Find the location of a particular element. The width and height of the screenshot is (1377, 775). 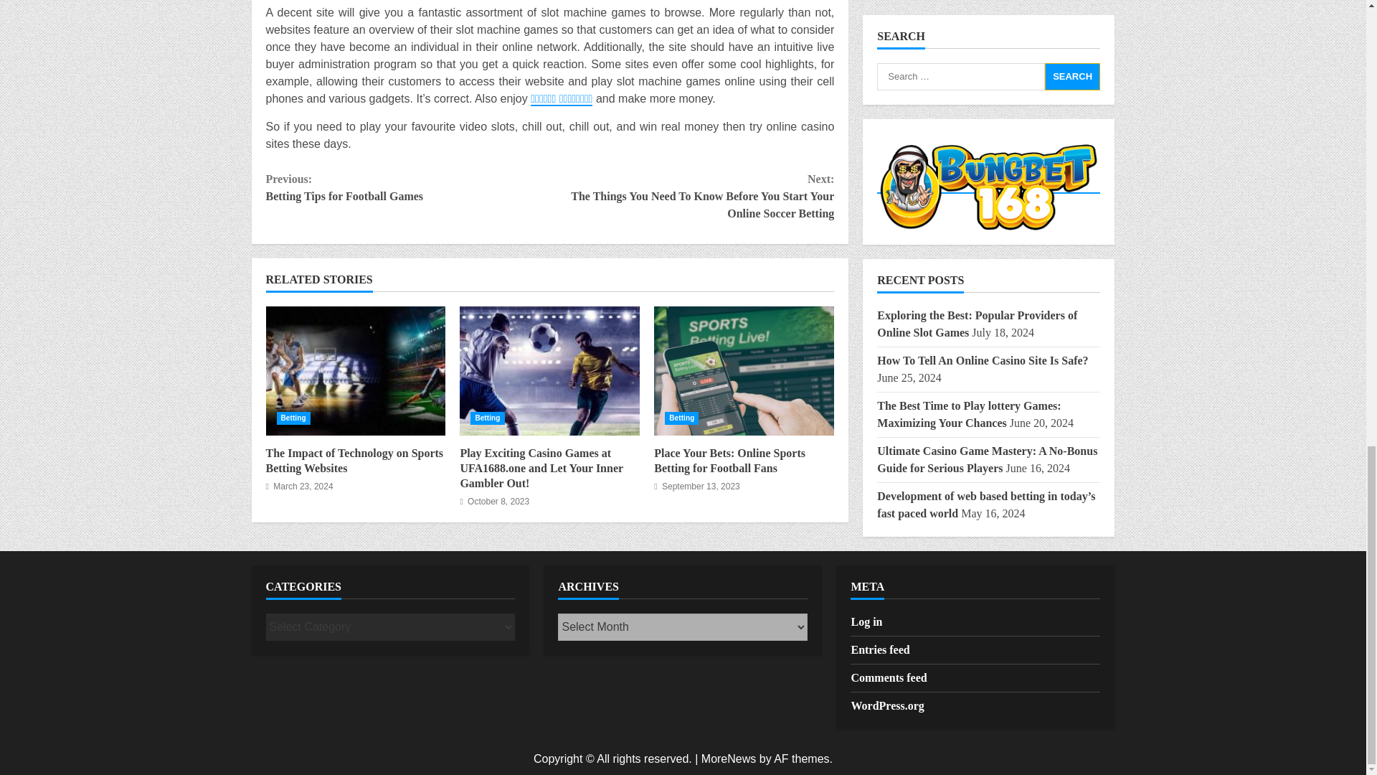

Place Your Bets: Online Sports Betting for Football Fans is located at coordinates (355, 370).